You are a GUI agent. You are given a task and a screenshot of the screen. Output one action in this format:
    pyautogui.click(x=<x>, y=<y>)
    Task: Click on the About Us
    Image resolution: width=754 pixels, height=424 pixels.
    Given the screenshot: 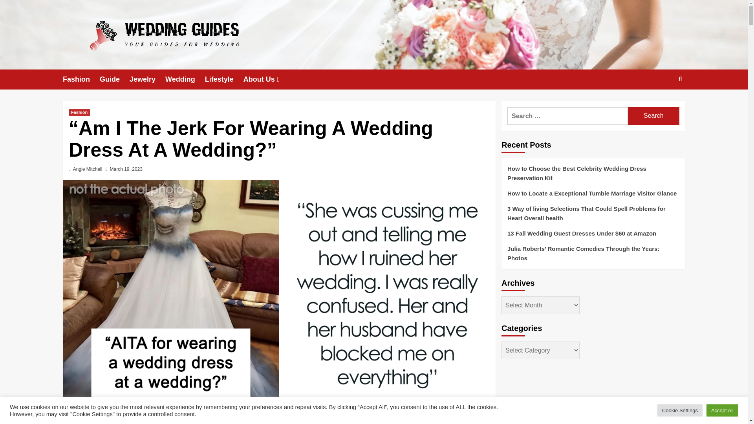 What is the action you would take?
    pyautogui.click(x=268, y=79)
    